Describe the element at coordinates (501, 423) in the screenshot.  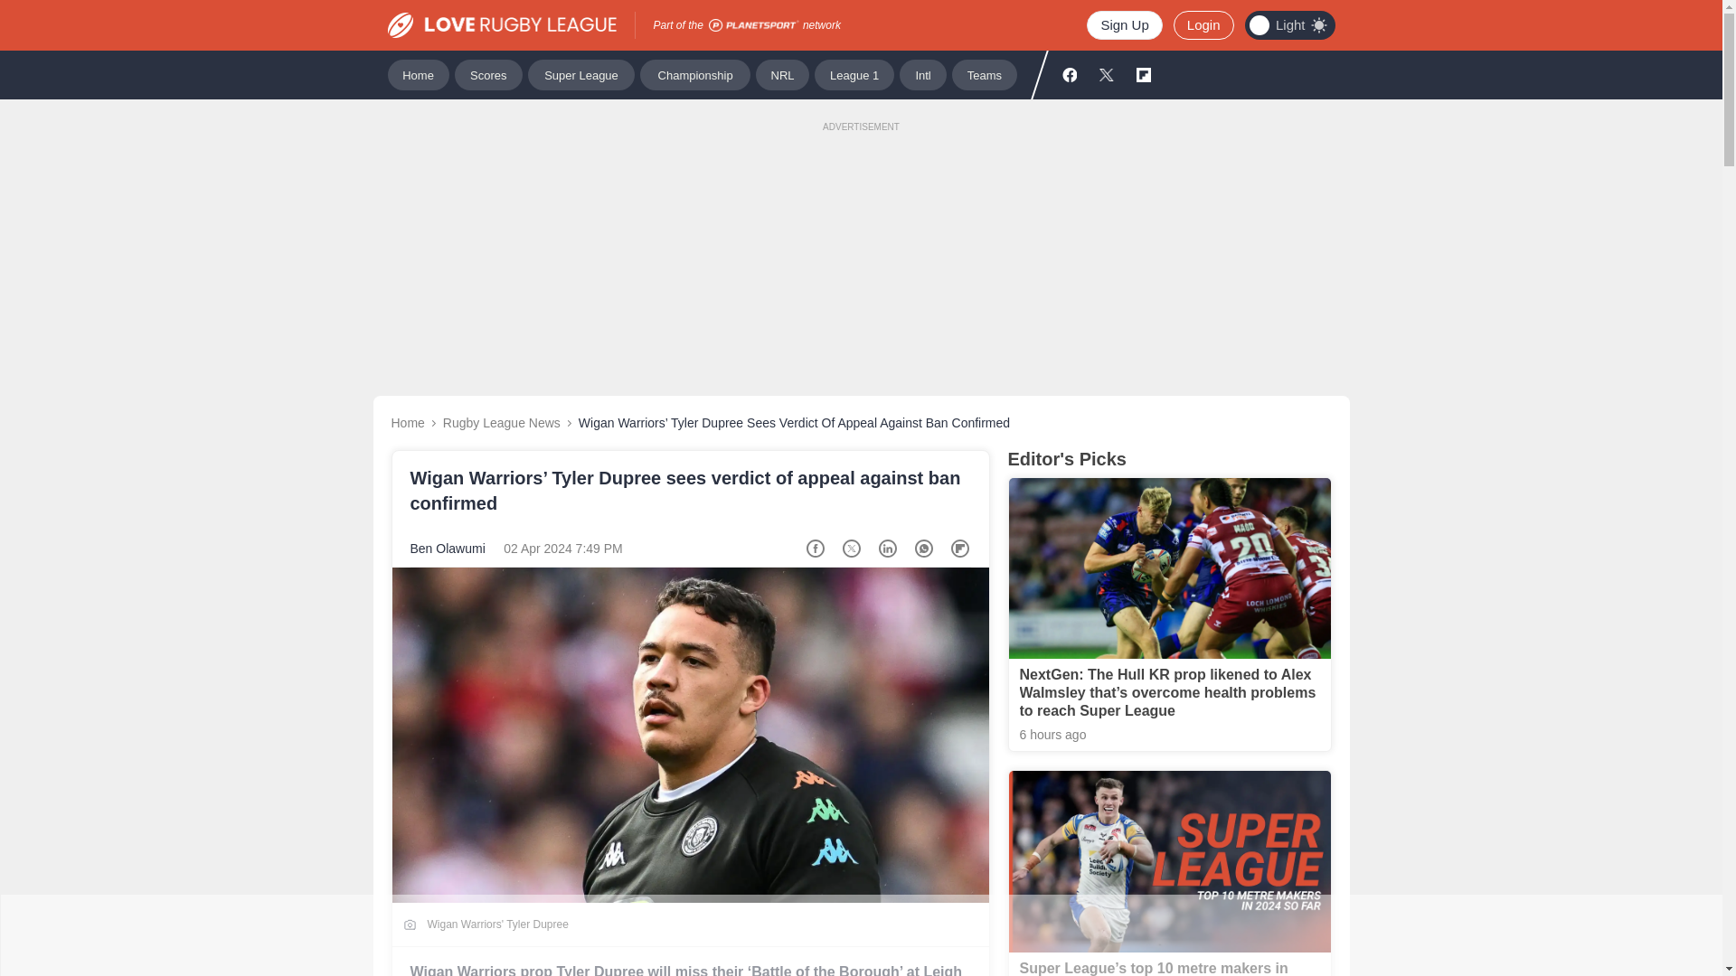
I see `Rugby League News` at that location.